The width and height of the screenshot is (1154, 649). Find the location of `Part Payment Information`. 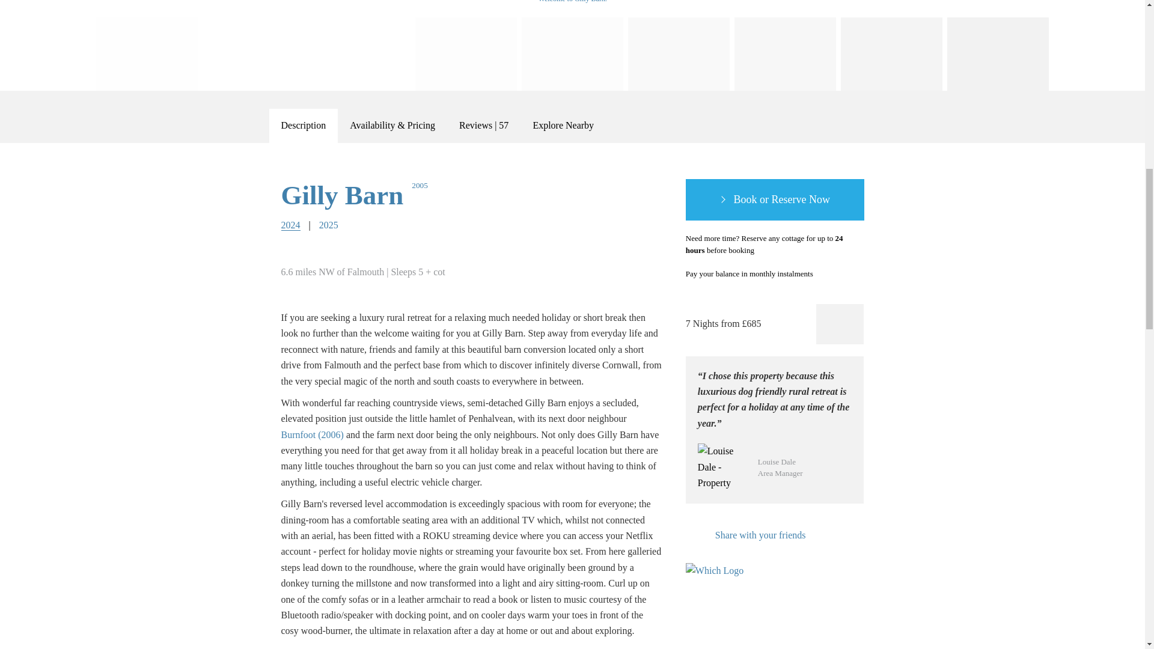

Part Payment Information is located at coordinates (827, 274).